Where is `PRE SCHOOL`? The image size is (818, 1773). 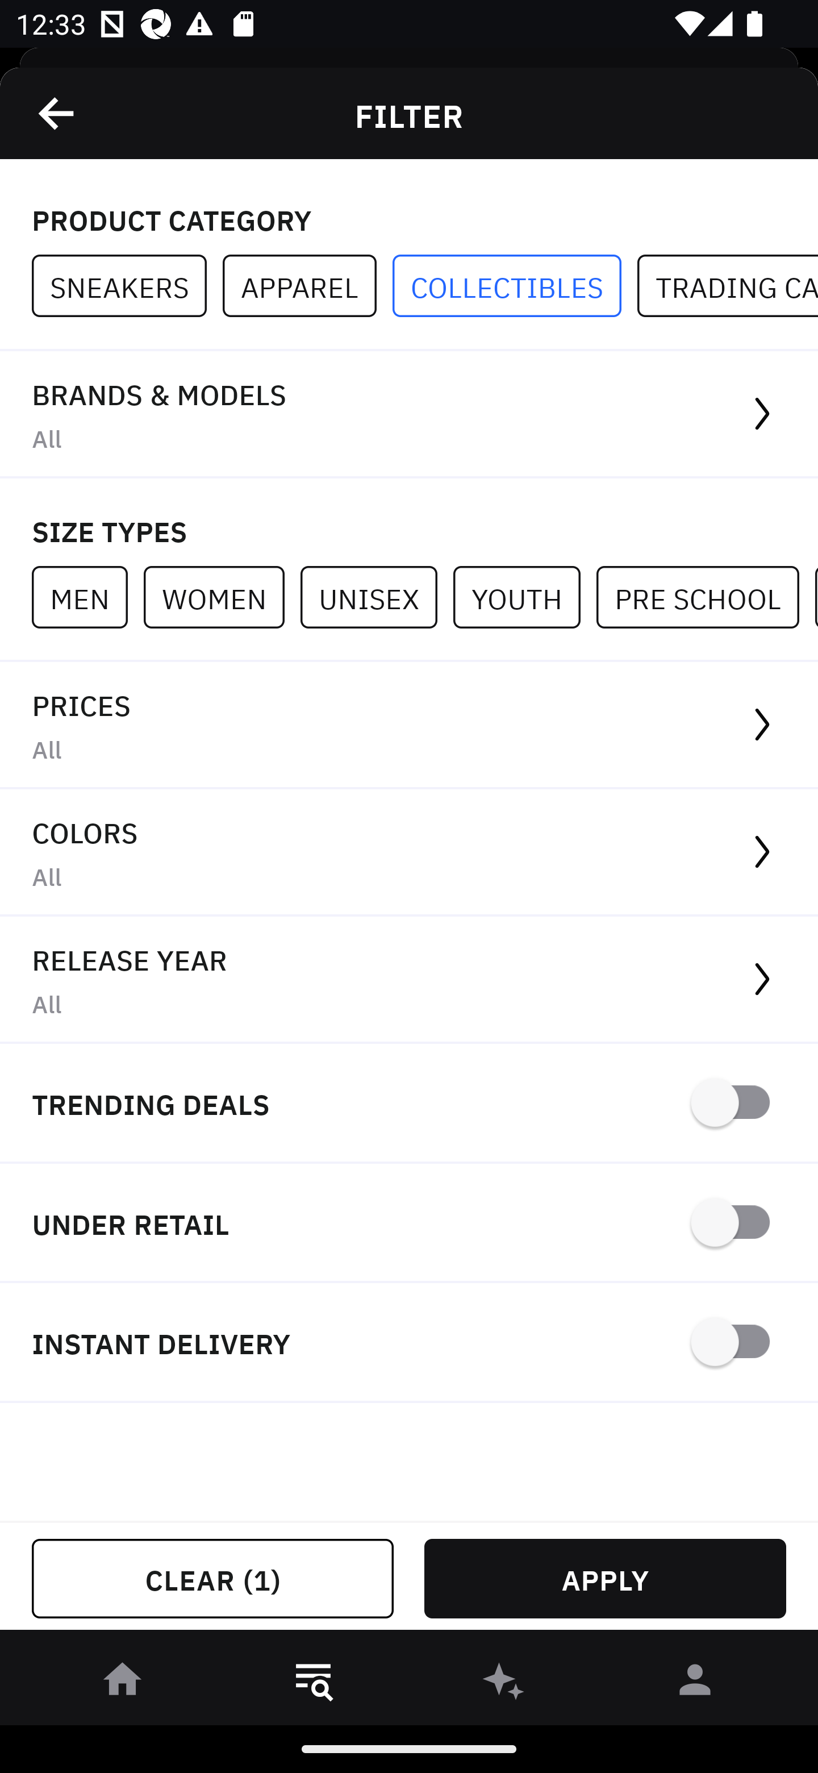 PRE SCHOOL is located at coordinates (706, 597).